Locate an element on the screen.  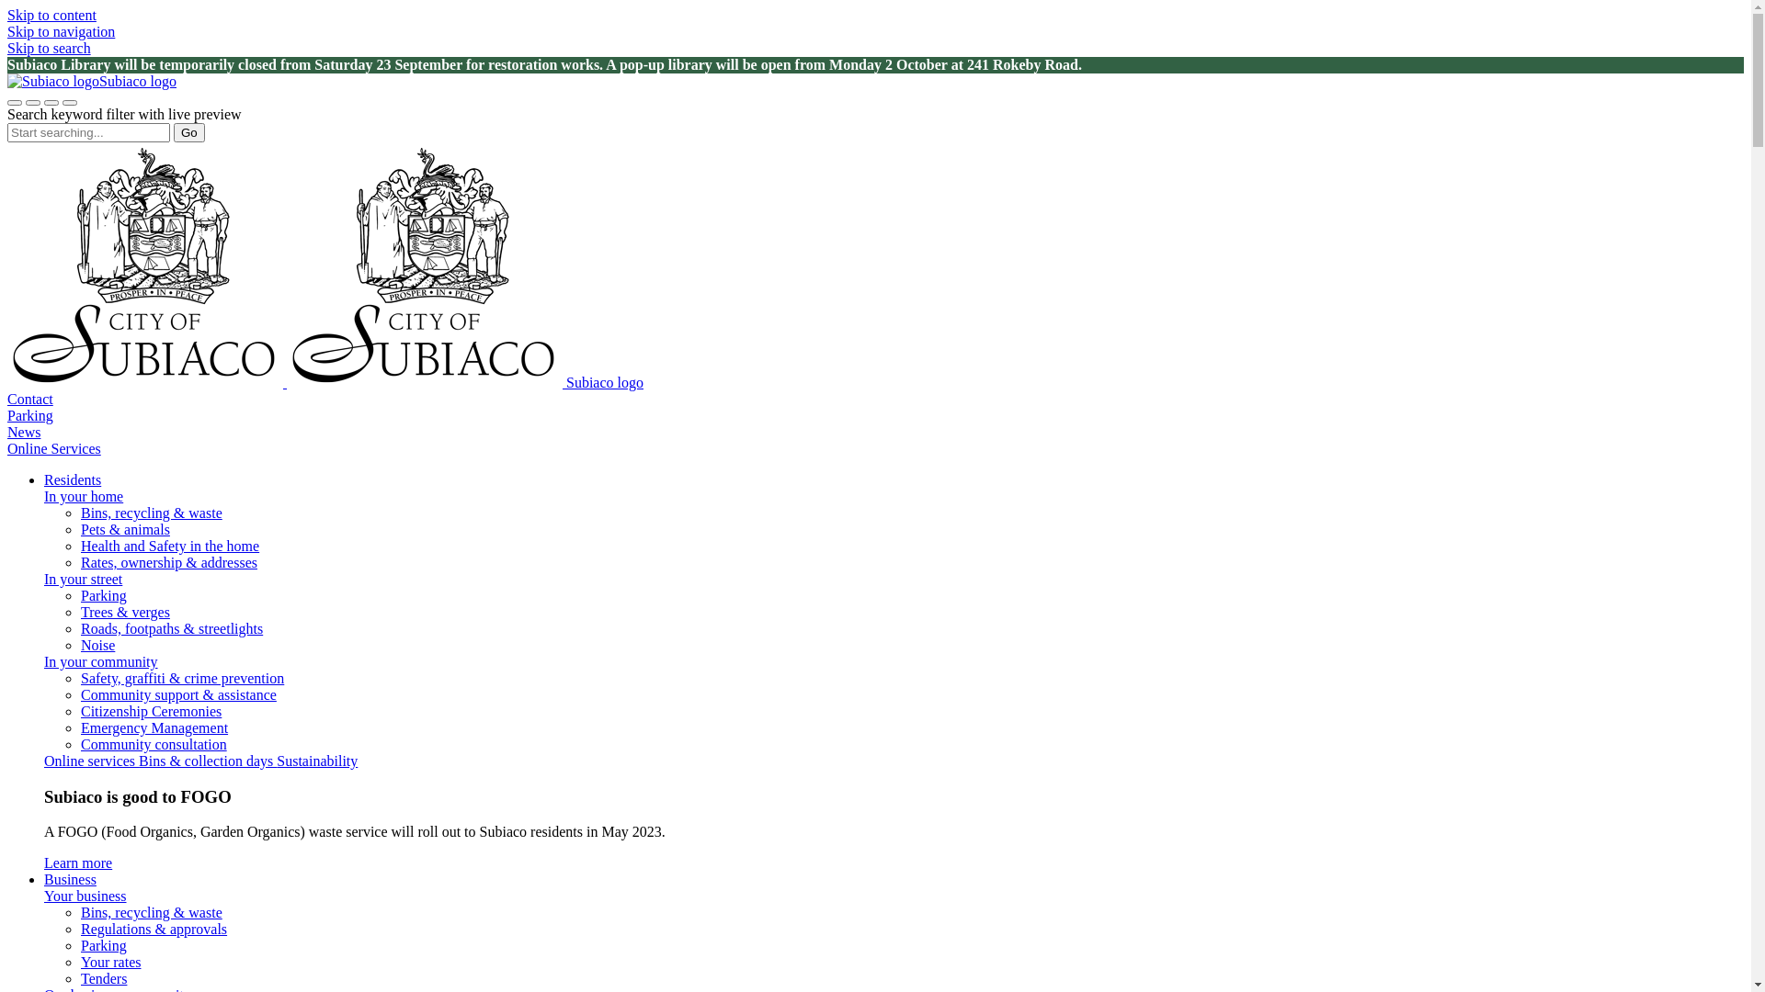
Skip to search is located at coordinates (50, 48).